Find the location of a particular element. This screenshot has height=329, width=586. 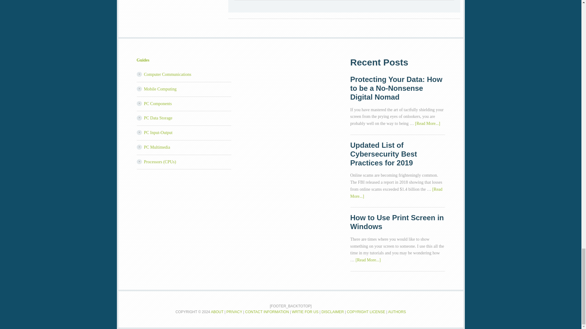

Mobile Computing is located at coordinates (161, 89).